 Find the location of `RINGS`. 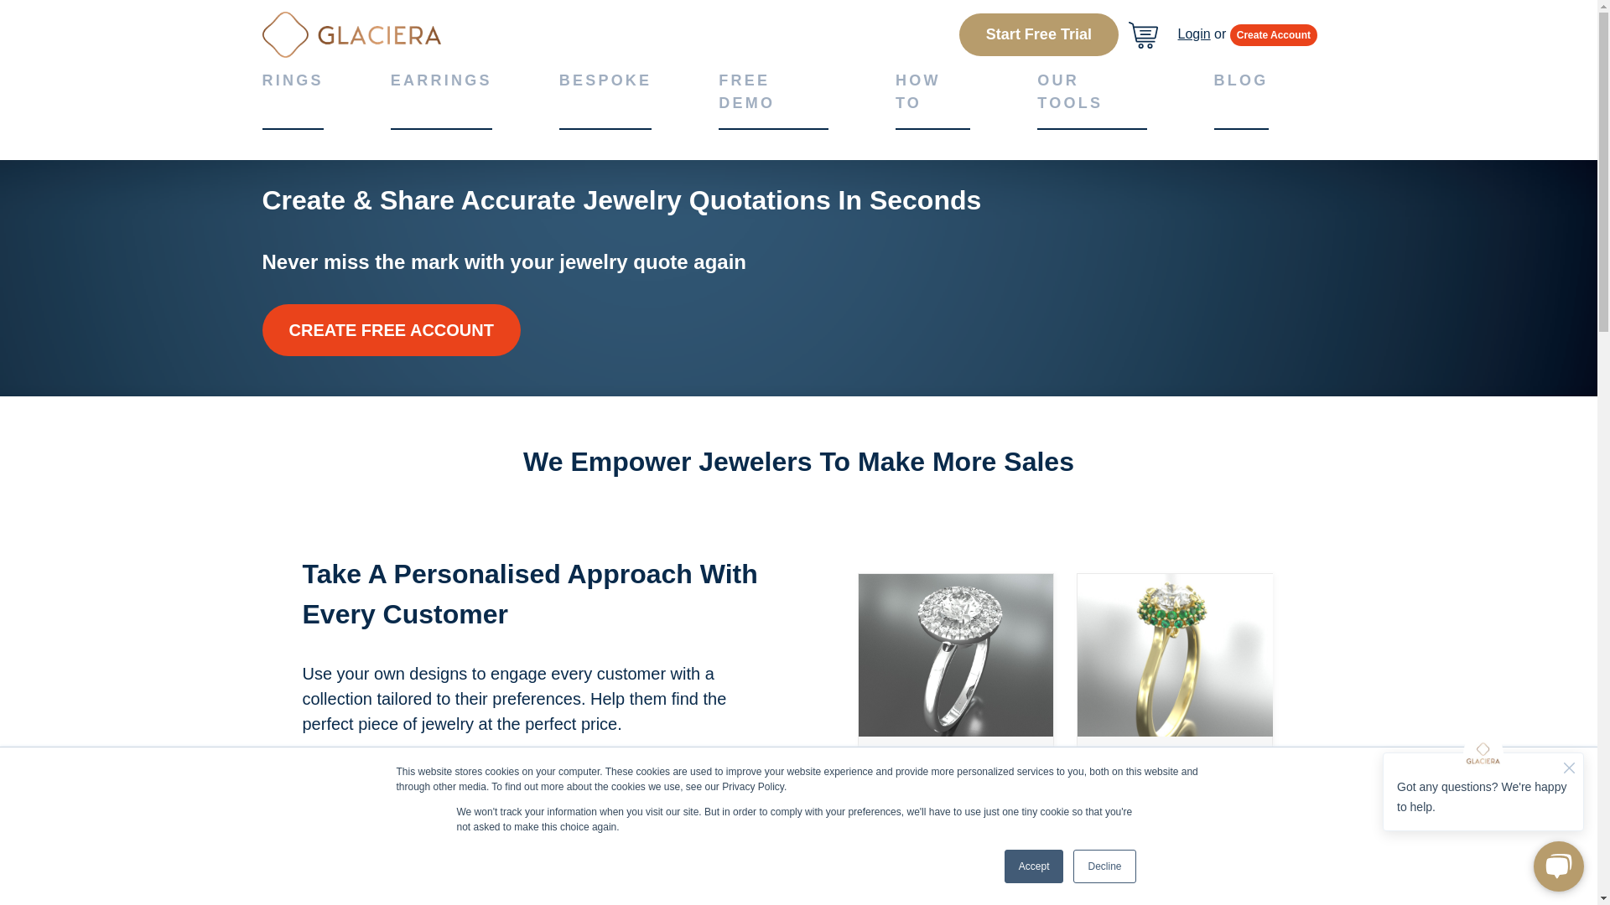

RINGS is located at coordinates (292, 84).